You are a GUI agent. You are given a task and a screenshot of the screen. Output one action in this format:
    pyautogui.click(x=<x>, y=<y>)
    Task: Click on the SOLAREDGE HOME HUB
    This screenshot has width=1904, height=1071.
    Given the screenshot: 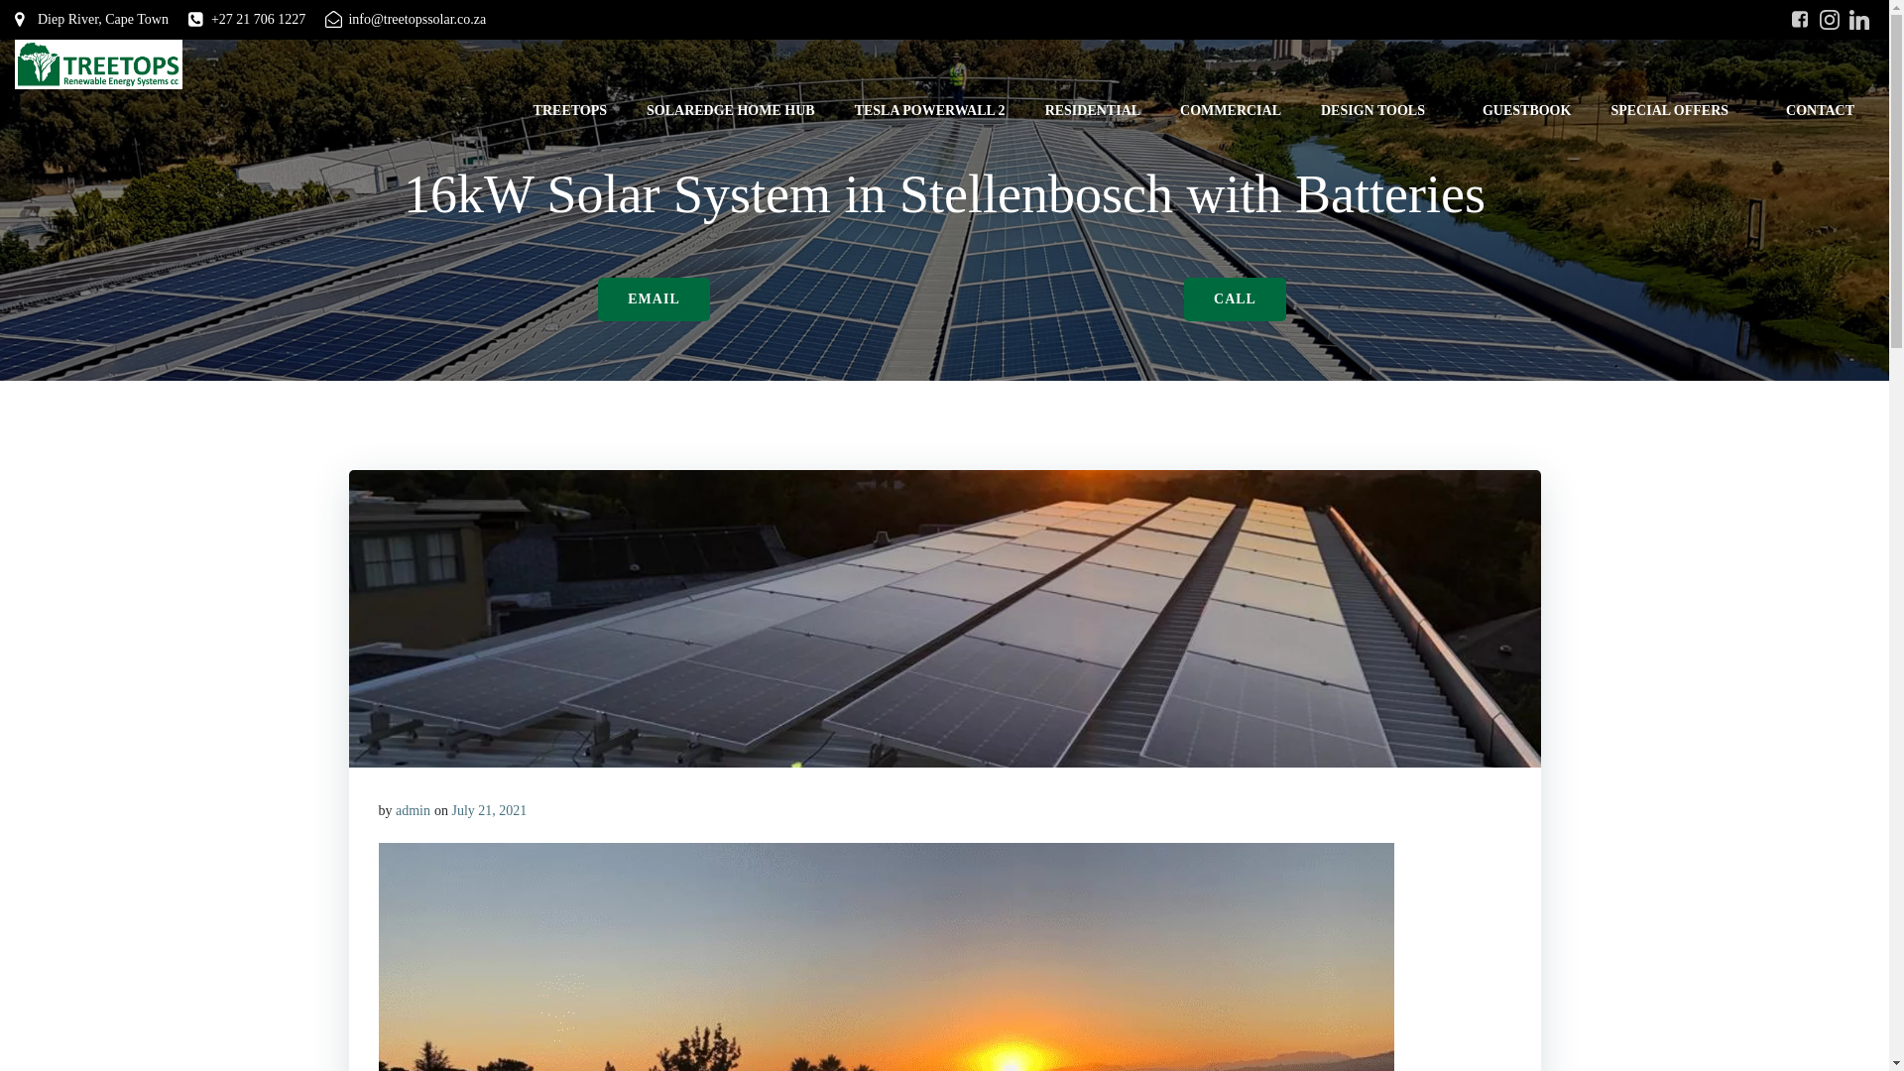 What is the action you would take?
    pyautogui.click(x=730, y=111)
    